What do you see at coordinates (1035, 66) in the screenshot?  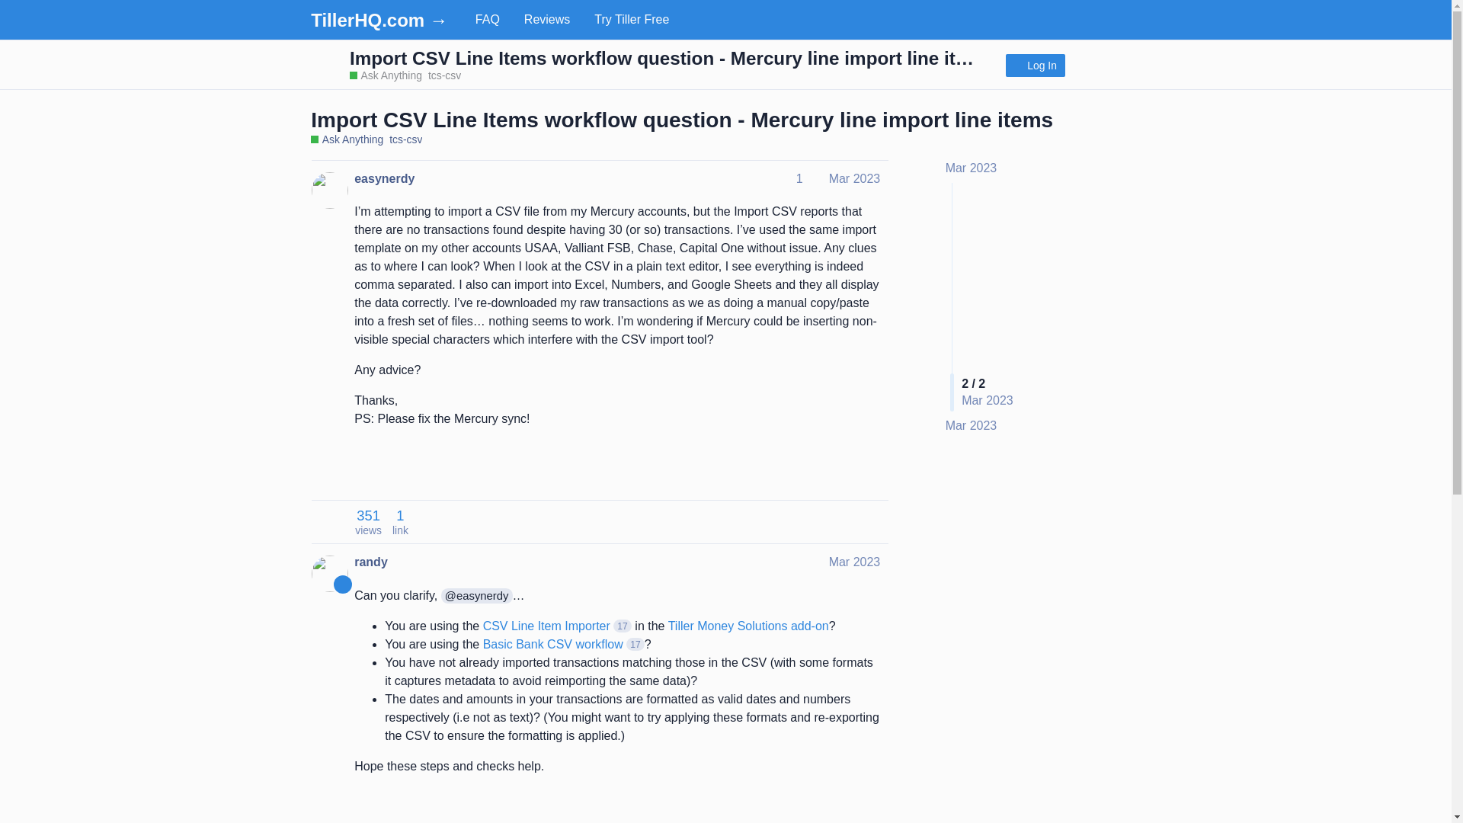 I see `Log In` at bounding box center [1035, 66].